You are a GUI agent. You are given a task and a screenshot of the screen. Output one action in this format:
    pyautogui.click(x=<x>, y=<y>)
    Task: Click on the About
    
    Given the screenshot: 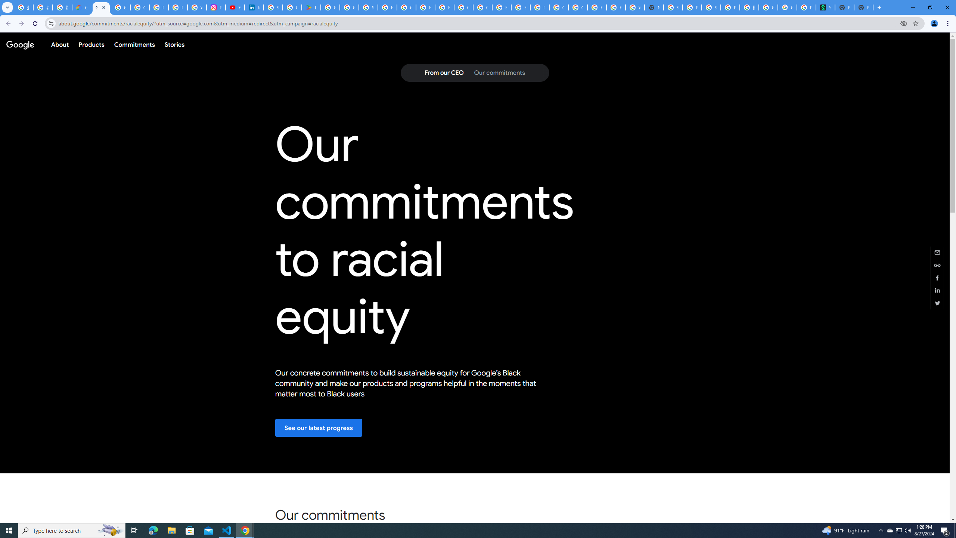 What is the action you would take?
    pyautogui.click(x=60, y=44)
    